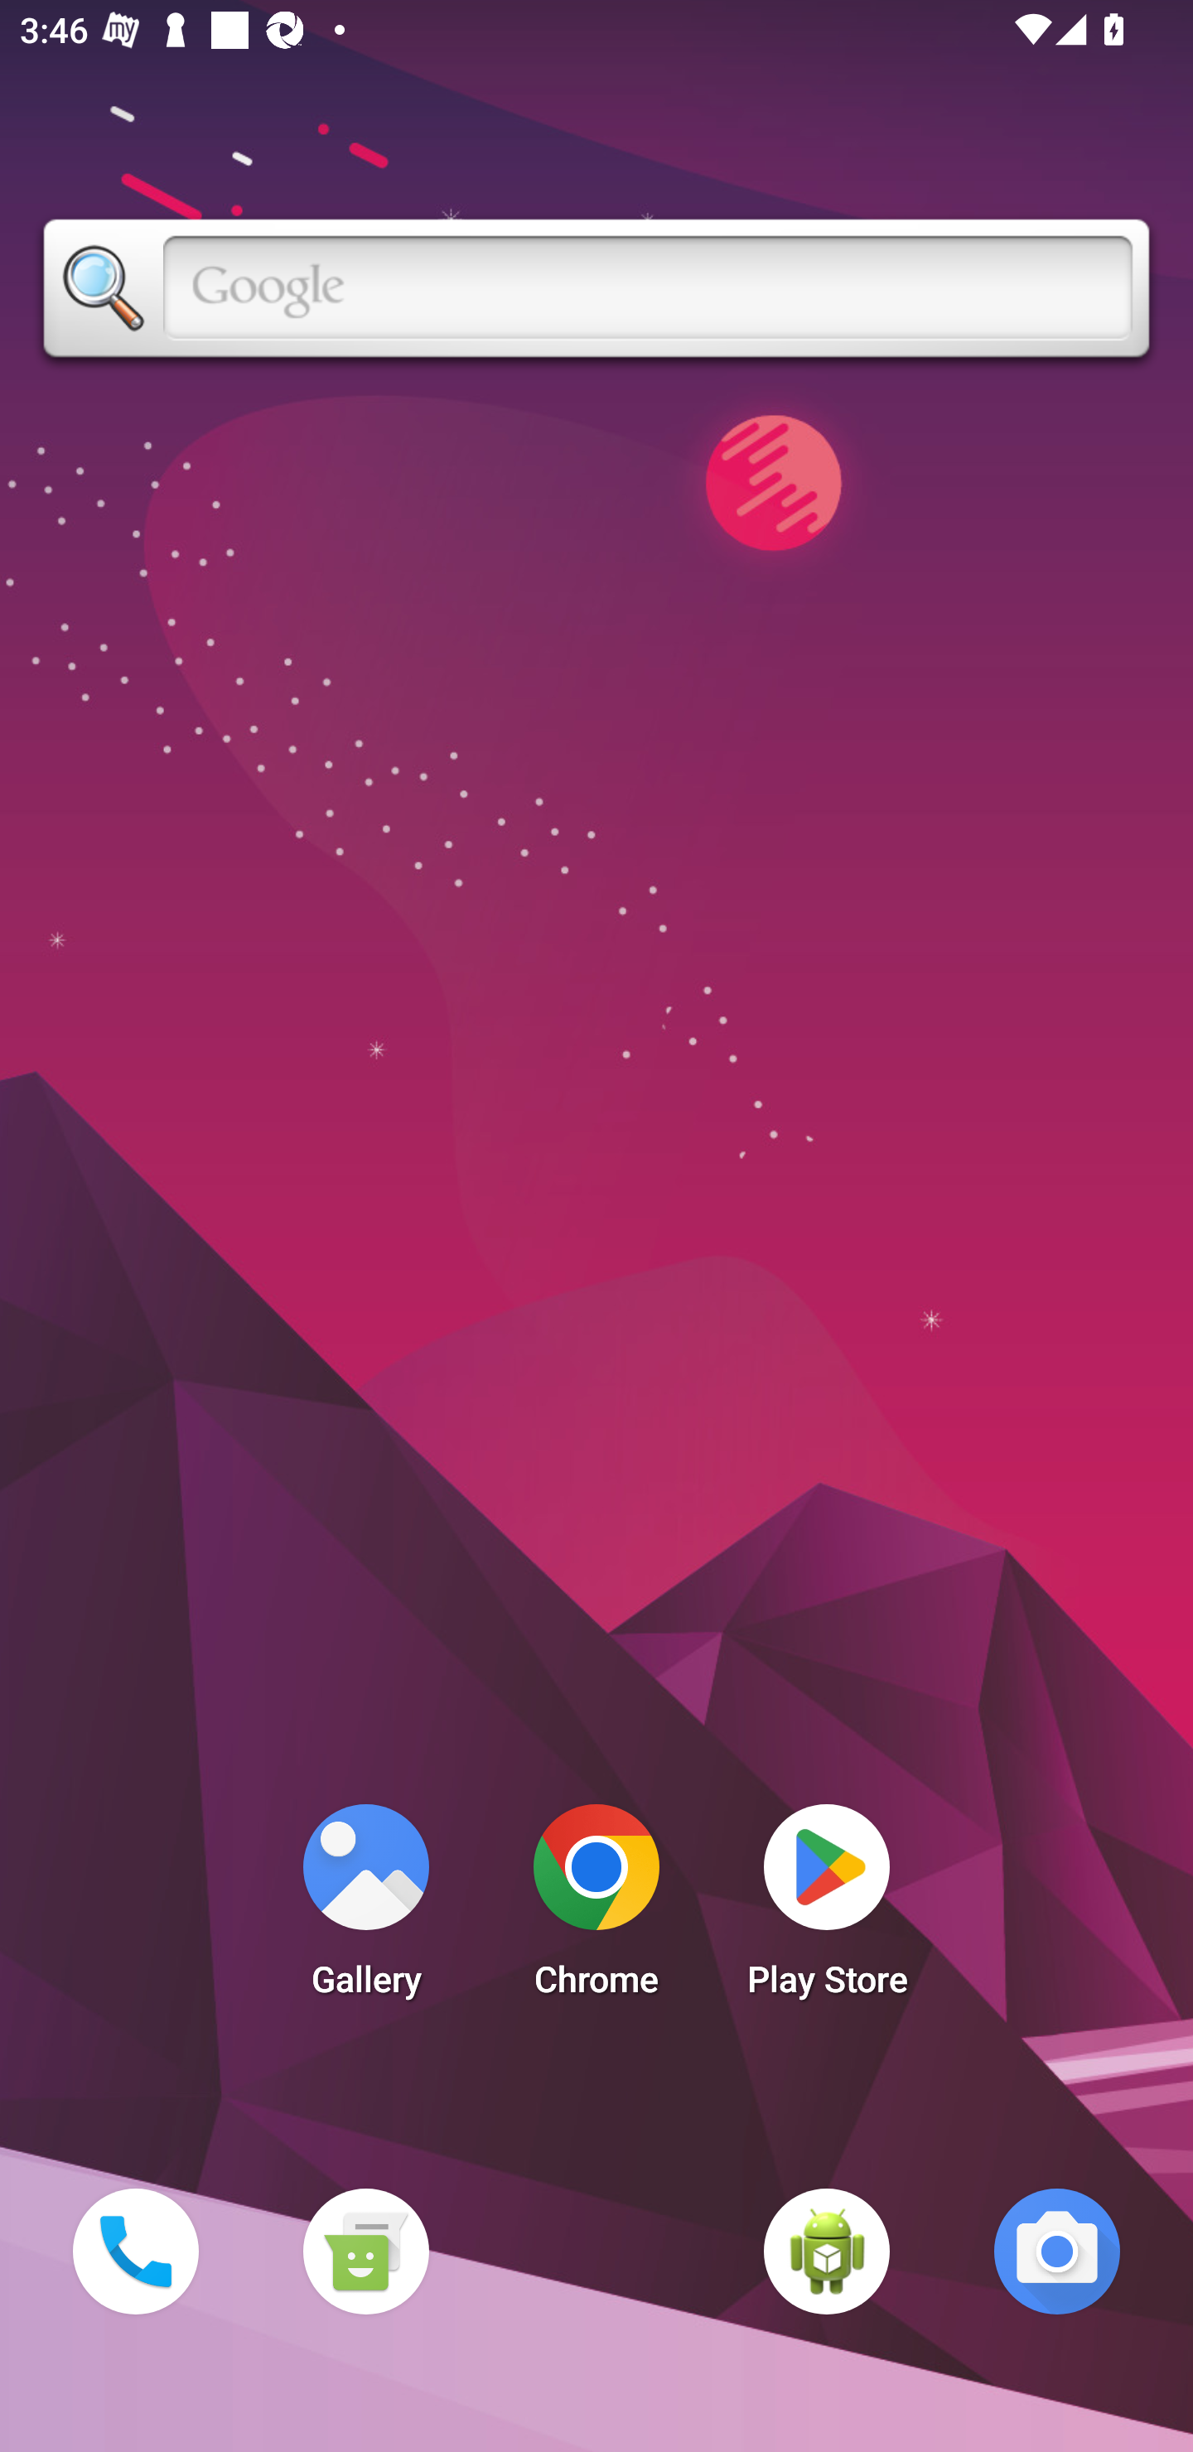  Describe the element at coordinates (827, 2251) in the screenshot. I see `WebView Browser Tester` at that location.